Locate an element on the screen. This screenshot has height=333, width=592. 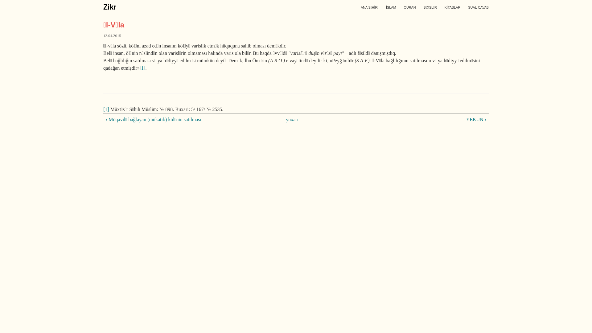
[1] is located at coordinates (142, 68).